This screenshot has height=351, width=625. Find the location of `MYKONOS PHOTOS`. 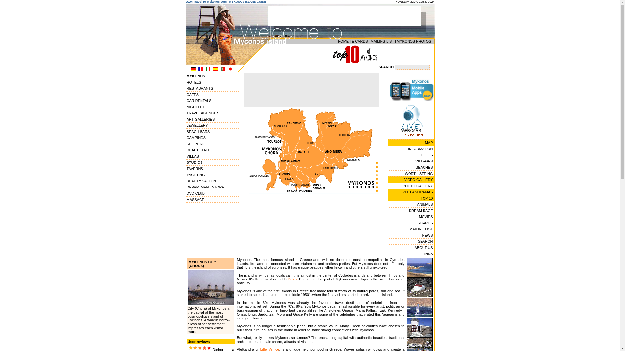

MYKONOS PHOTOS is located at coordinates (414, 41).